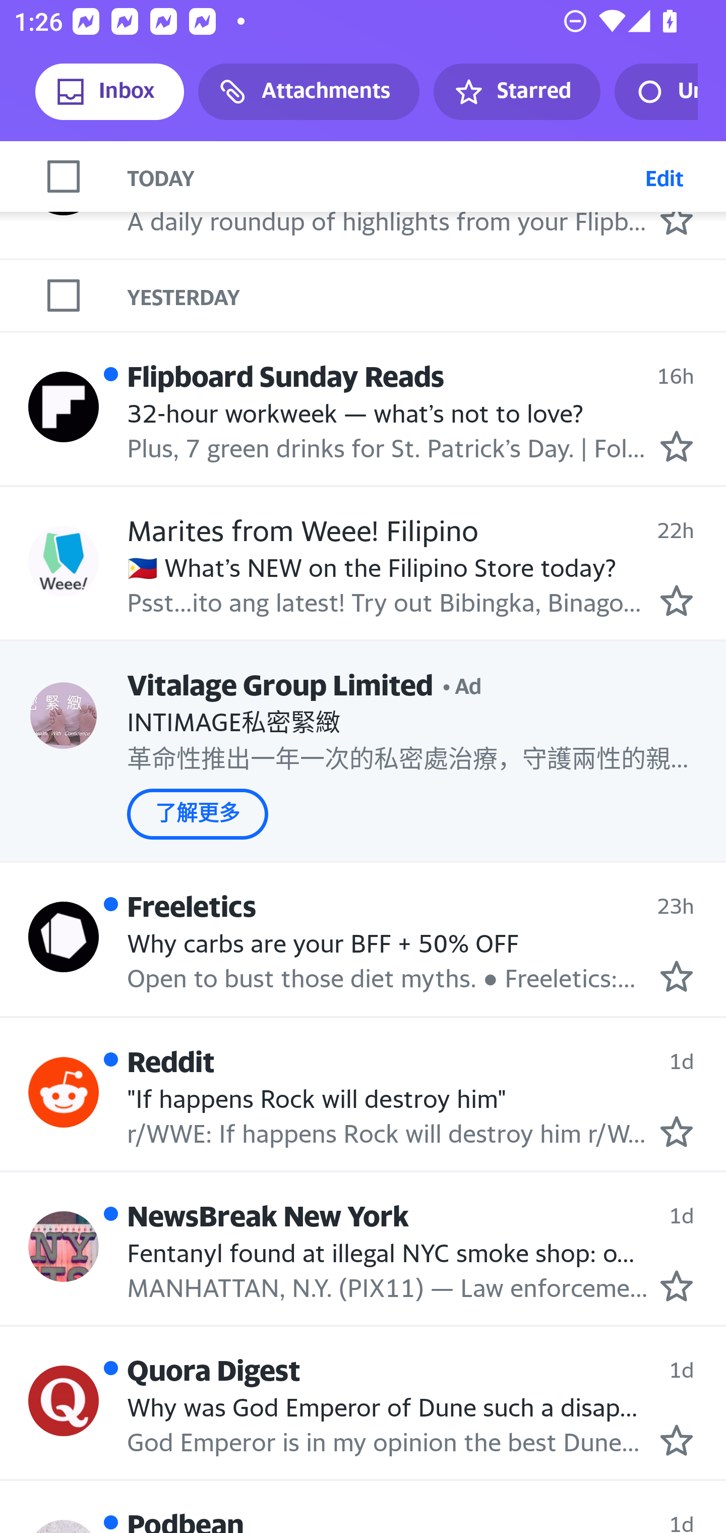  I want to click on Mark as starred., so click(677, 600).